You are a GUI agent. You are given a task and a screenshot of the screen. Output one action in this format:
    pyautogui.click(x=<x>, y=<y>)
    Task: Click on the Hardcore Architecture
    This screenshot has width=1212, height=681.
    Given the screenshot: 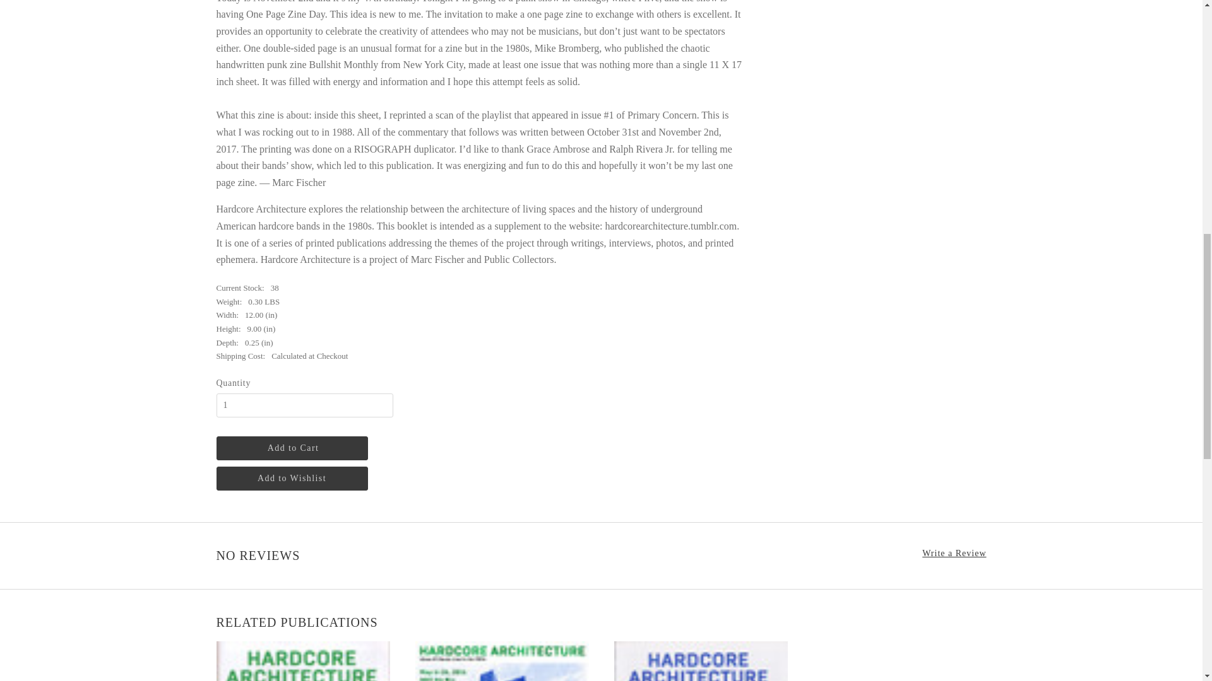 What is the action you would take?
    pyautogui.click(x=302, y=661)
    